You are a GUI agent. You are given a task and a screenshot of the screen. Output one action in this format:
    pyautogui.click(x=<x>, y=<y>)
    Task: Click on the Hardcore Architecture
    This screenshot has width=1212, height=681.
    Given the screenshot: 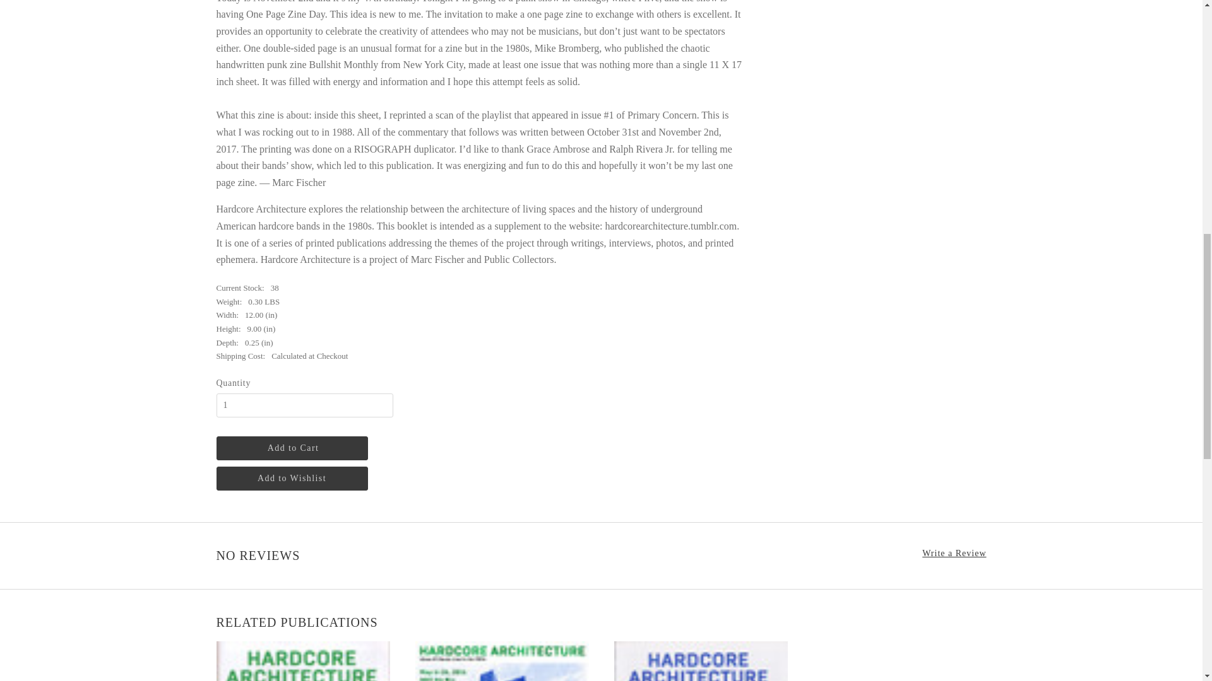 What is the action you would take?
    pyautogui.click(x=302, y=661)
    